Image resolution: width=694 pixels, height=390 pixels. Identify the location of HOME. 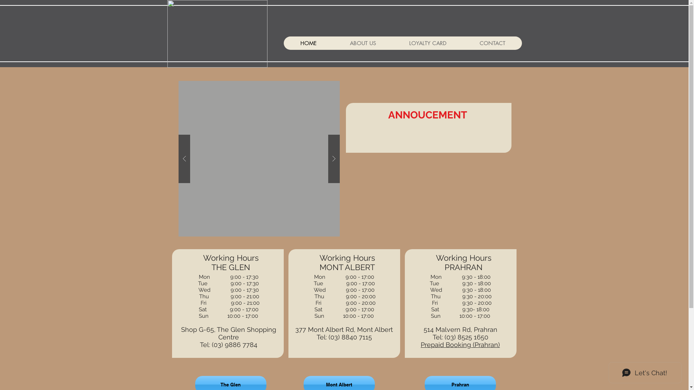
(308, 43).